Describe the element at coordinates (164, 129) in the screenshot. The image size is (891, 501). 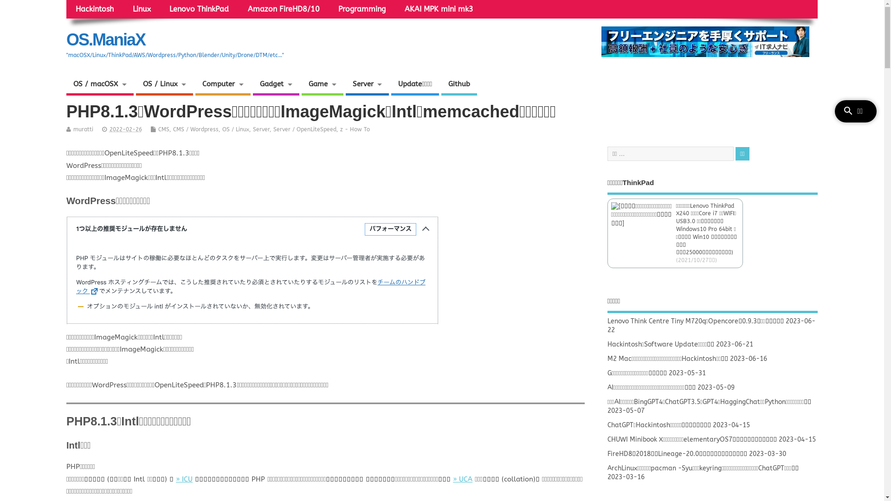
I see `CMS` at that location.